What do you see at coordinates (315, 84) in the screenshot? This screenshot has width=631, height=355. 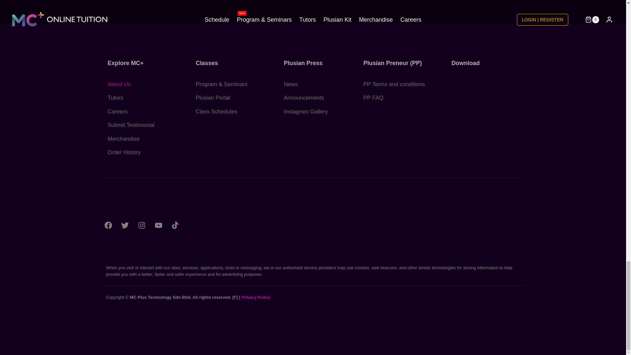 I see `News` at bounding box center [315, 84].